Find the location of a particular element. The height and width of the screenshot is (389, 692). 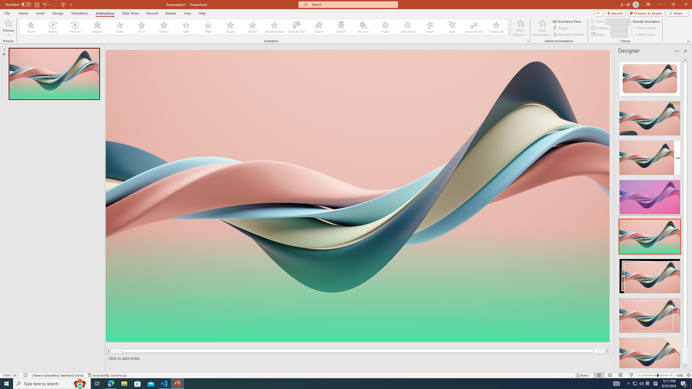

Preview is located at coordinates (8, 23).